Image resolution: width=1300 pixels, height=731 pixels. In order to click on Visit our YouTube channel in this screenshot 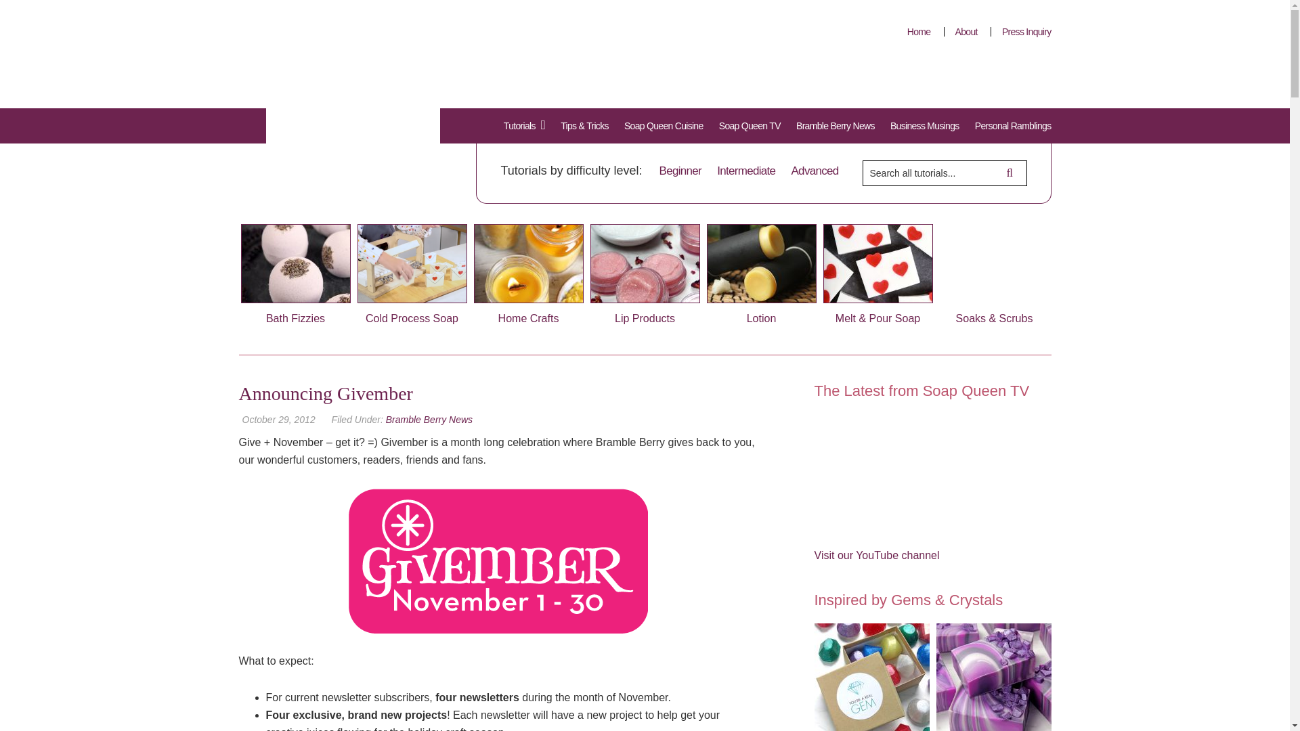, I will do `click(876, 555)`.